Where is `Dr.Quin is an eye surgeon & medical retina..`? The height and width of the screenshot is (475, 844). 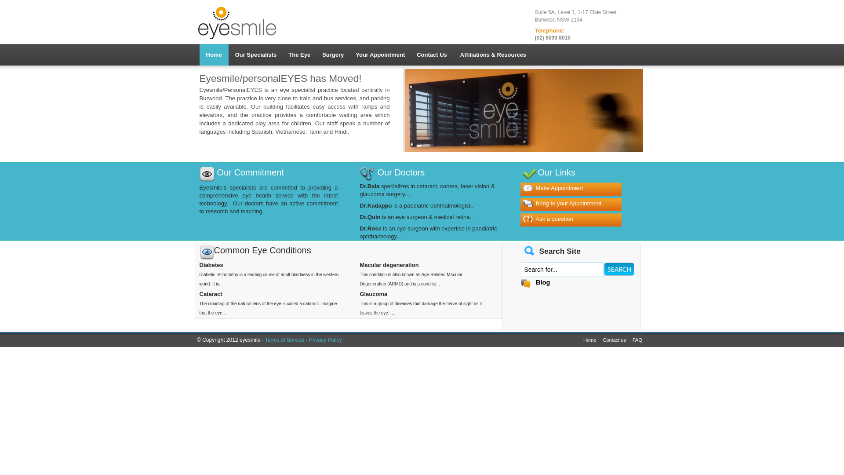
Dr.Quin is an eye surgeon & medical retina.. is located at coordinates (416, 217).